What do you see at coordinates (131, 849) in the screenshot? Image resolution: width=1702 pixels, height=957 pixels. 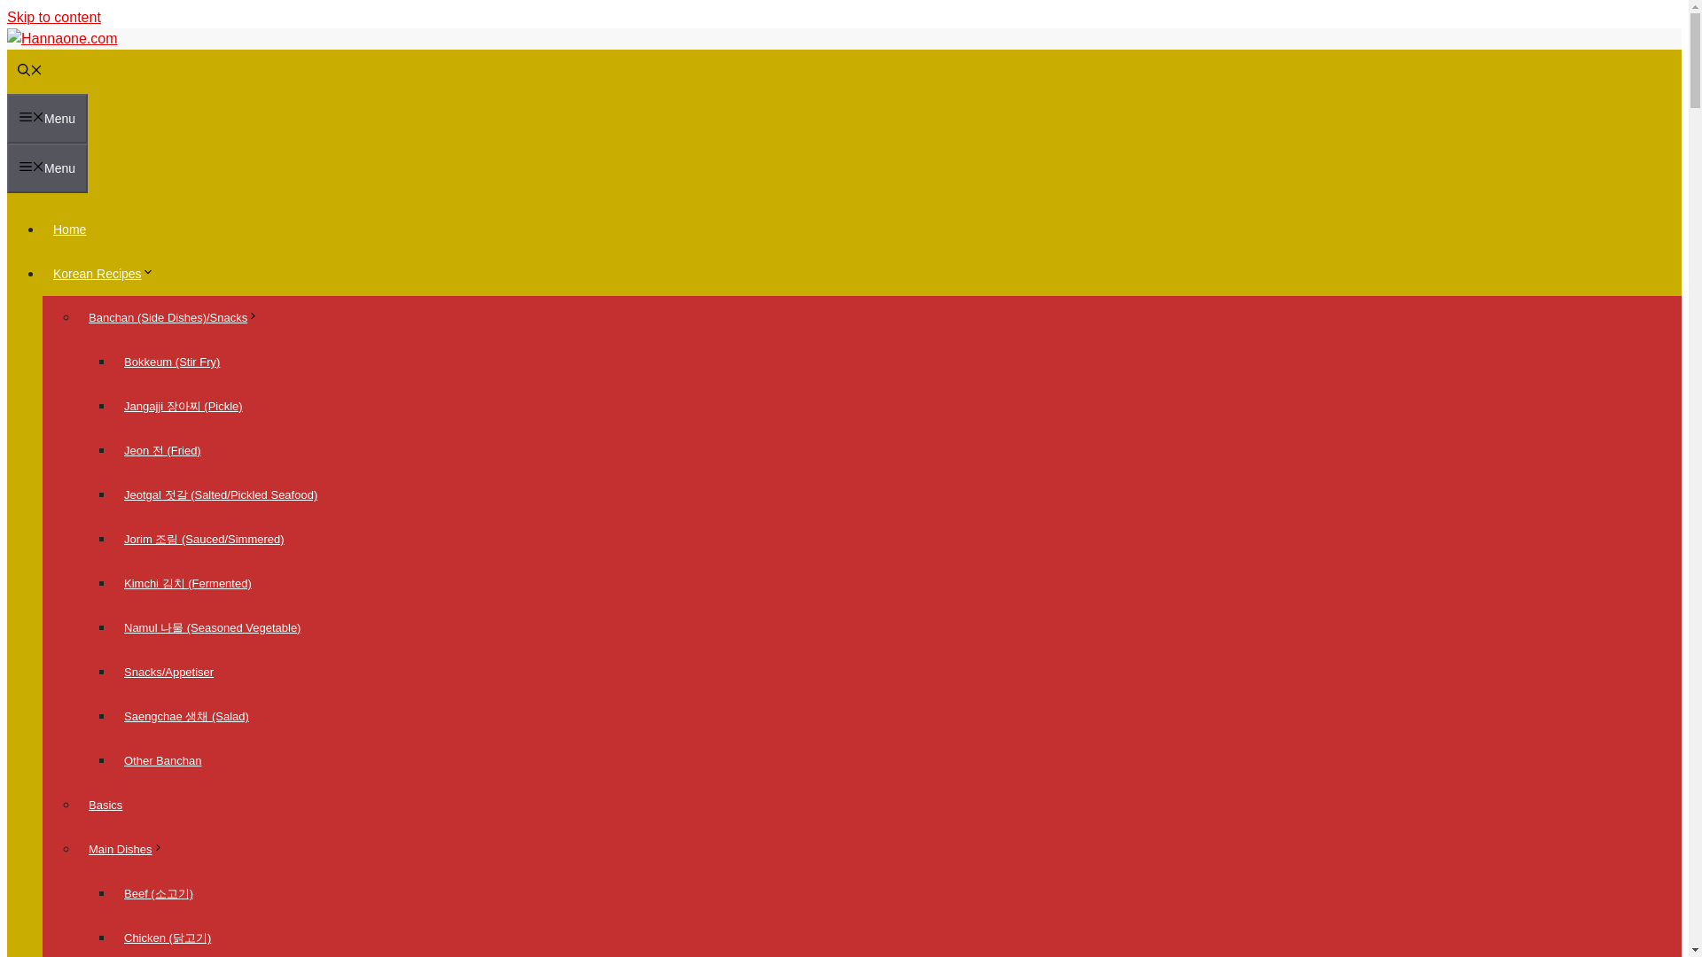 I see `Main Dishes` at bounding box center [131, 849].